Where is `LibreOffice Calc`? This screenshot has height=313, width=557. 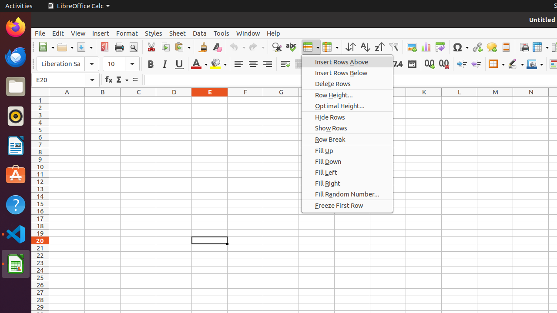 LibreOffice Calc is located at coordinates (16, 264).